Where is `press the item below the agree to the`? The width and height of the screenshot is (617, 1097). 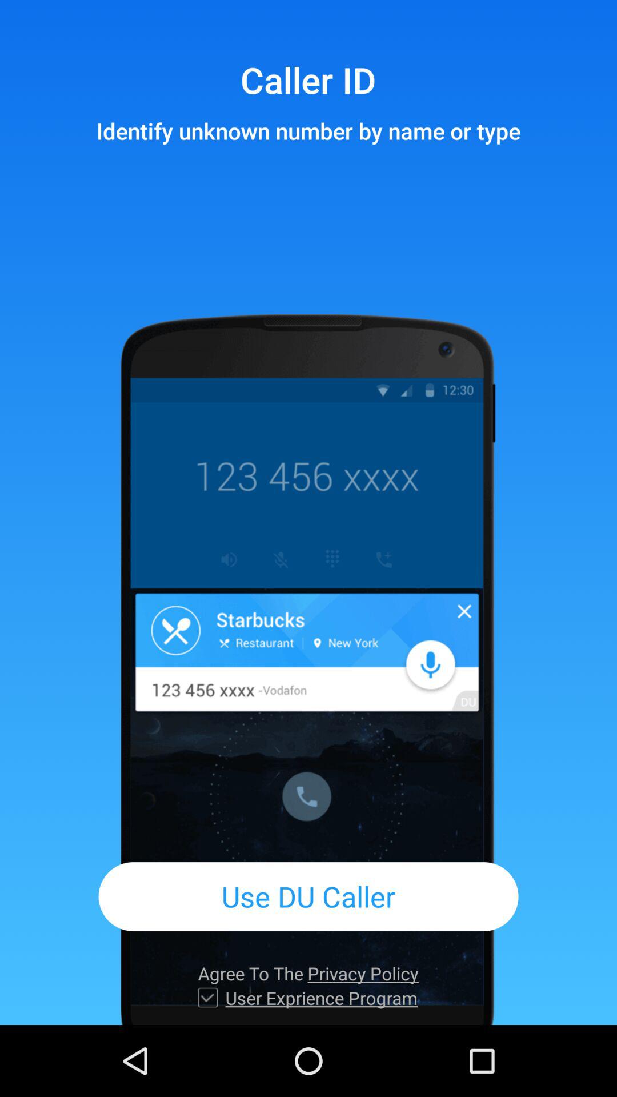 press the item below the agree to the is located at coordinates (208, 998).